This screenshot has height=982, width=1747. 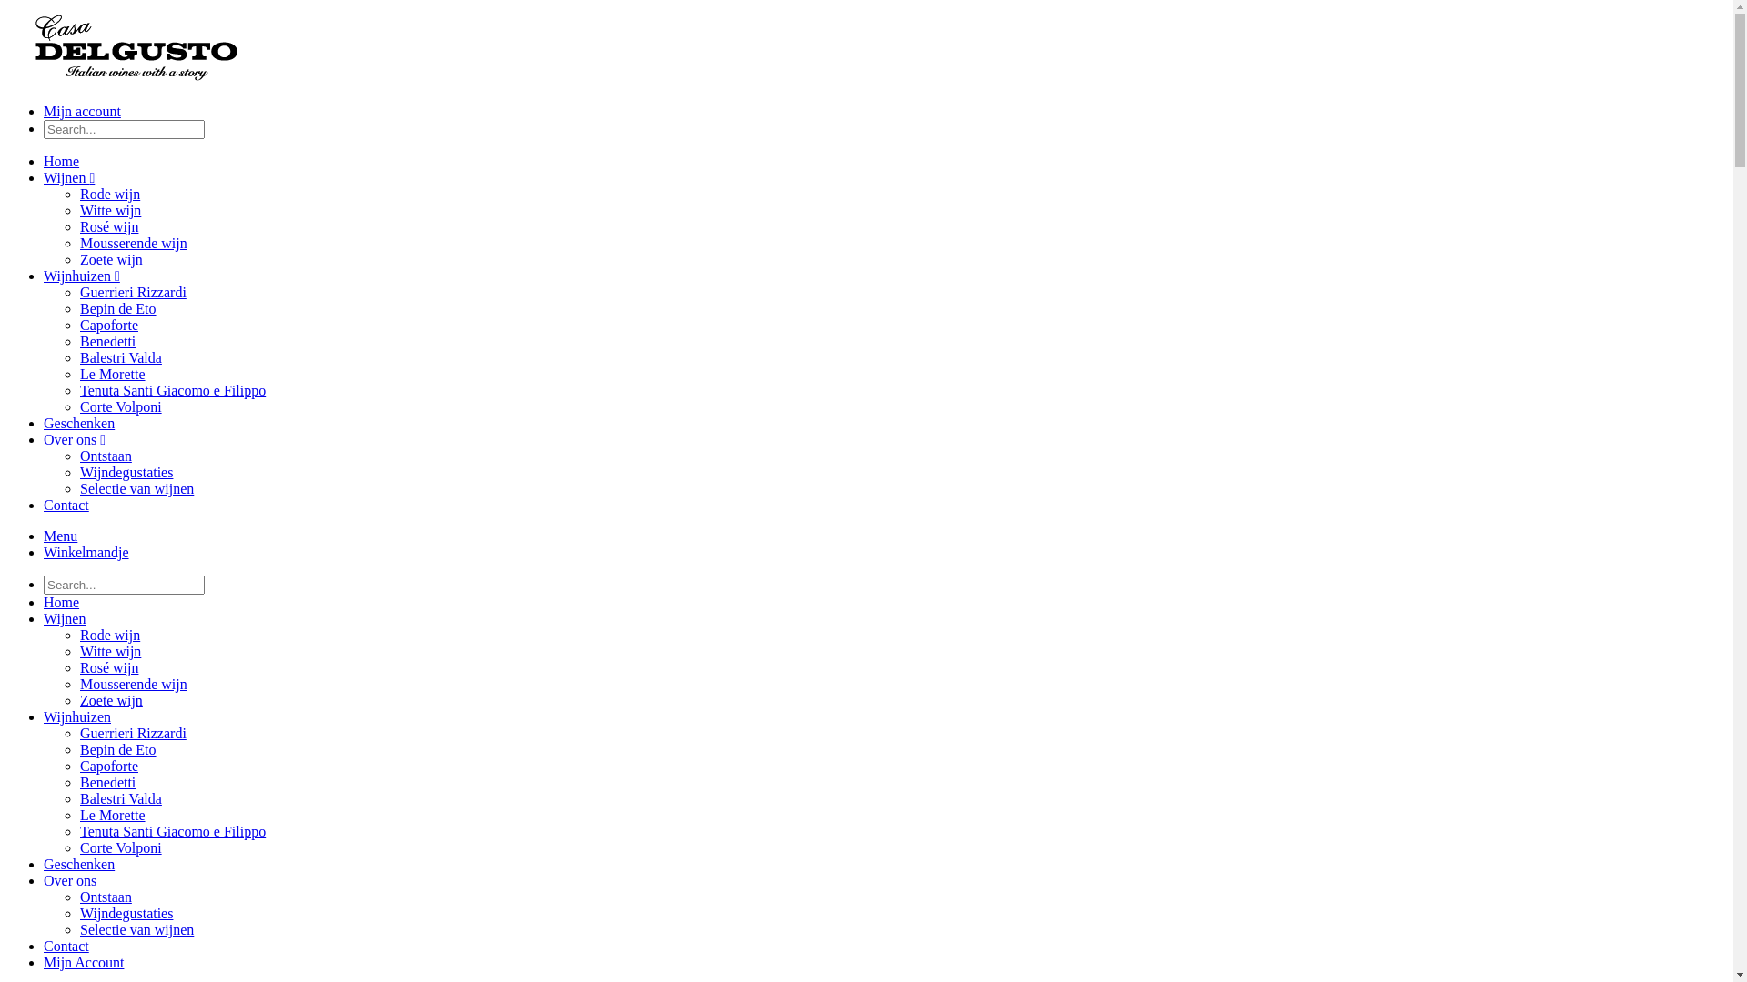 I want to click on Geschenken, so click(x=79, y=424).